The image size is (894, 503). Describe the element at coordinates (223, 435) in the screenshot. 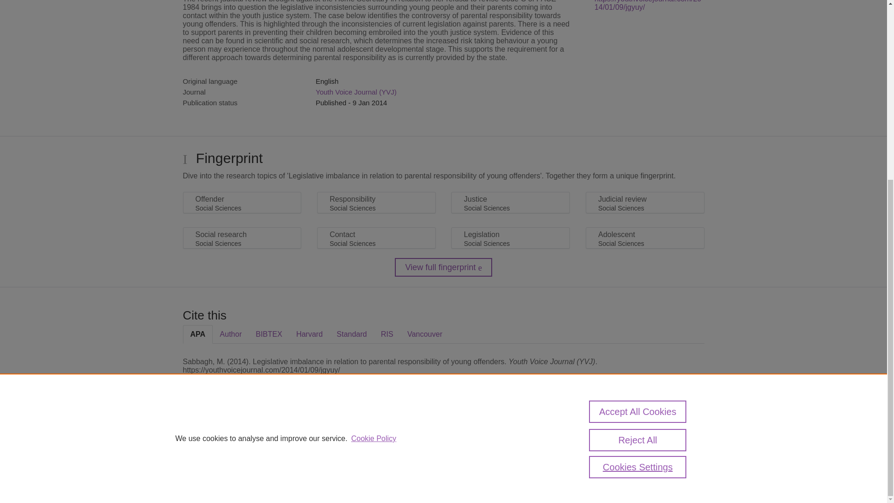

I see `Pure` at that location.